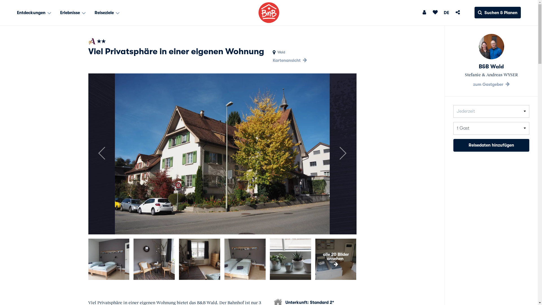 This screenshot has height=305, width=542. I want to click on Suchen & Planen, so click(498, 12).